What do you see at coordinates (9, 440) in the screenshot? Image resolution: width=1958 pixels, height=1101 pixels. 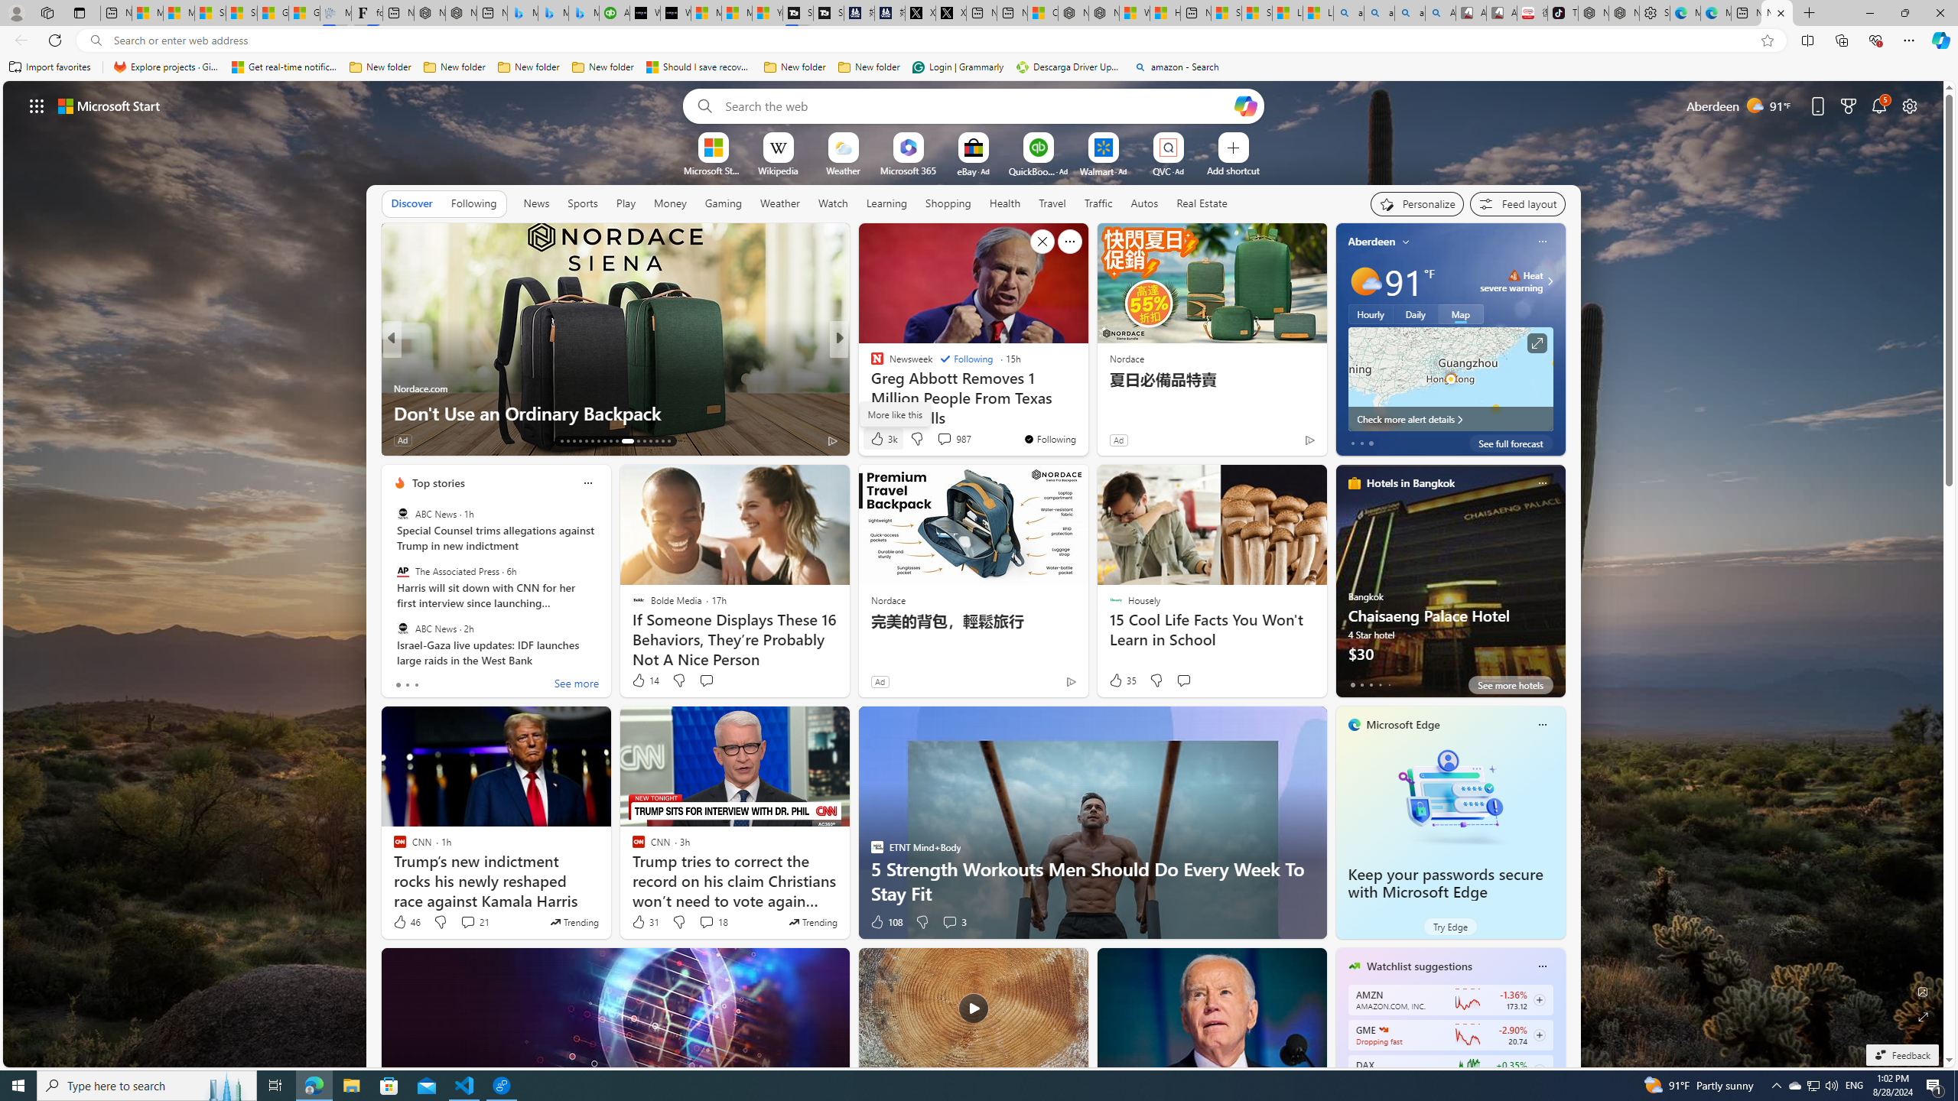 I see `View comments 251 Comment` at bounding box center [9, 440].